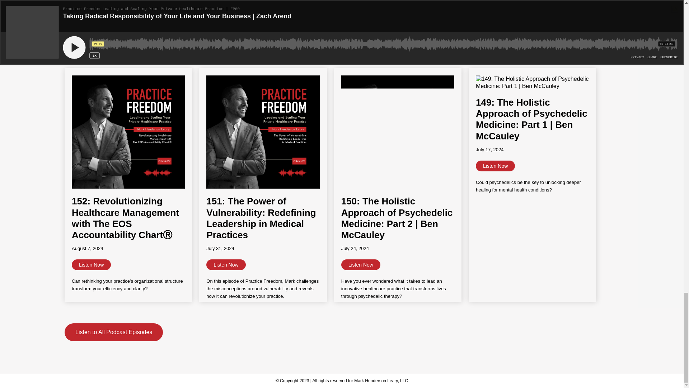  Describe the element at coordinates (225, 264) in the screenshot. I see `Listen Now` at that location.